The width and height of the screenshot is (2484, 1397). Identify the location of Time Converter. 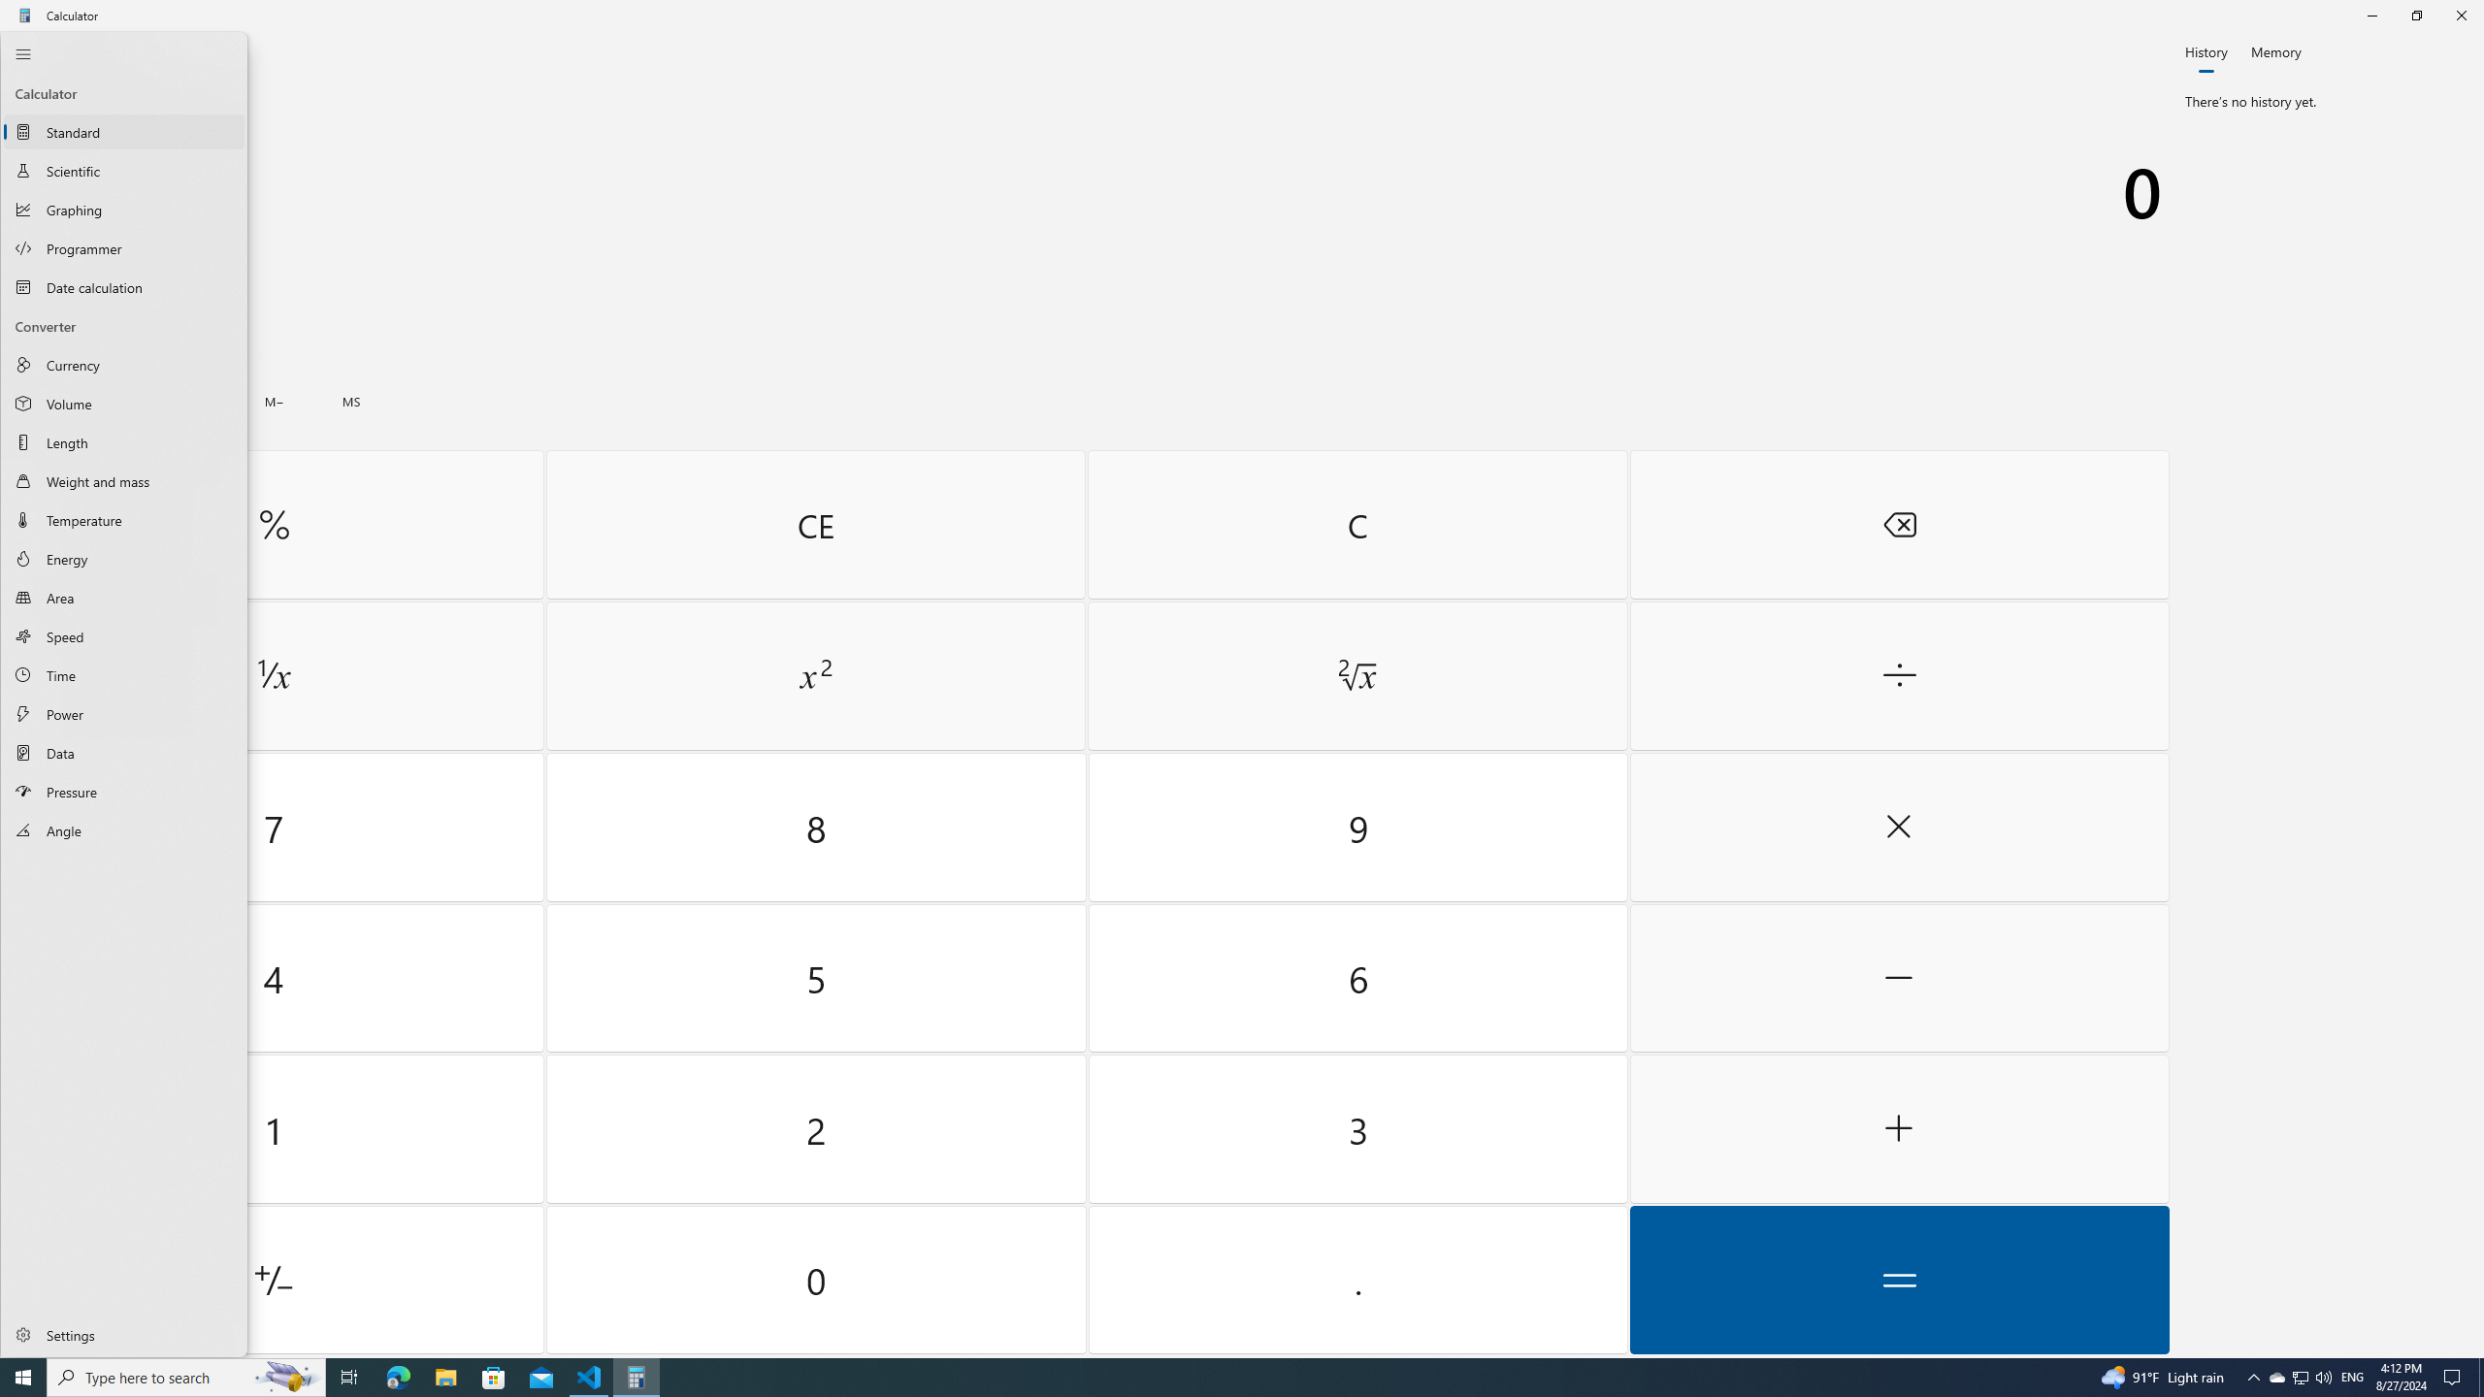
(124, 675).